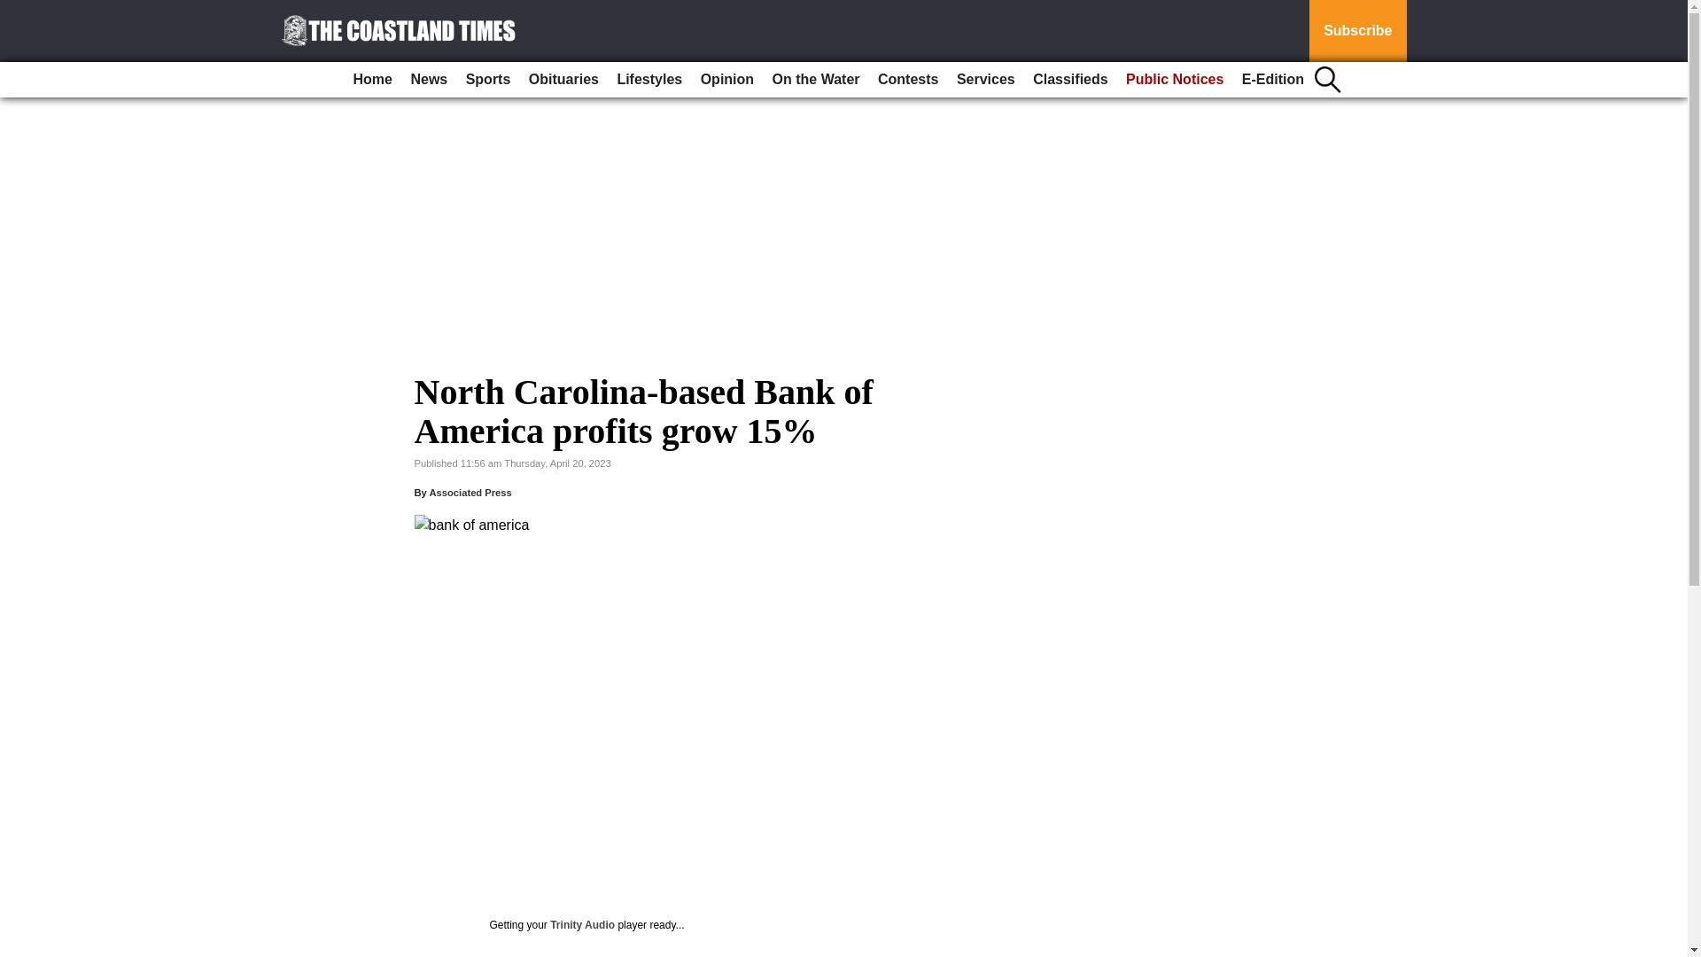 This screenshot has width=1701, height=957. Describe the element at coordinates (1272, 80) in the screenshot. I see `E-Edition` at that location.